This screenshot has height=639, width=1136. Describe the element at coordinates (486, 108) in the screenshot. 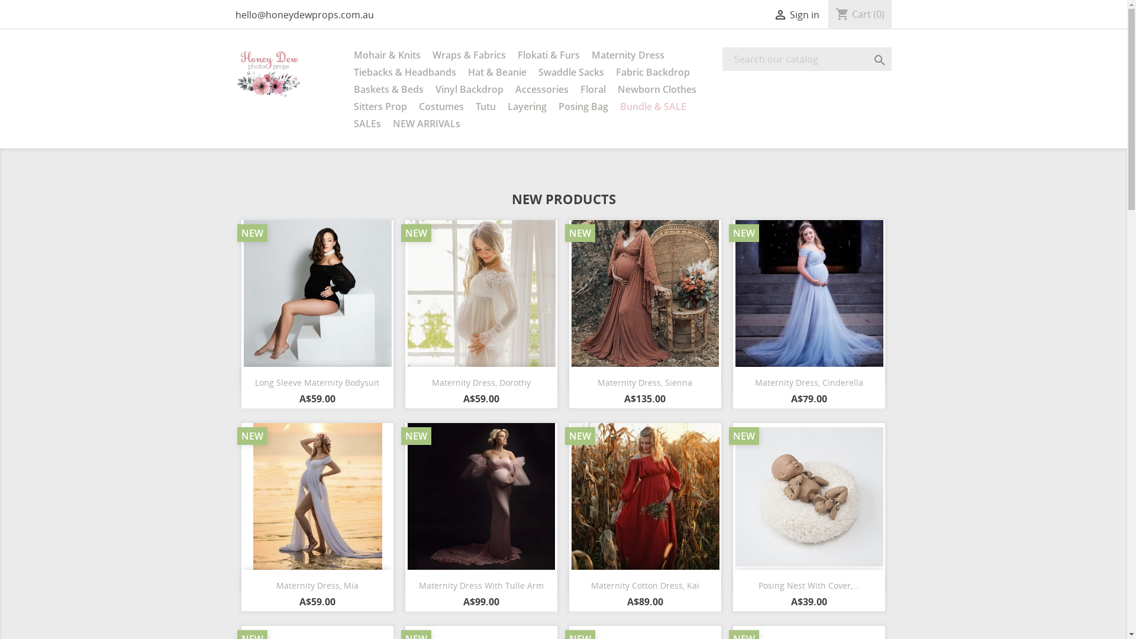

I see `Tutu` at that location.